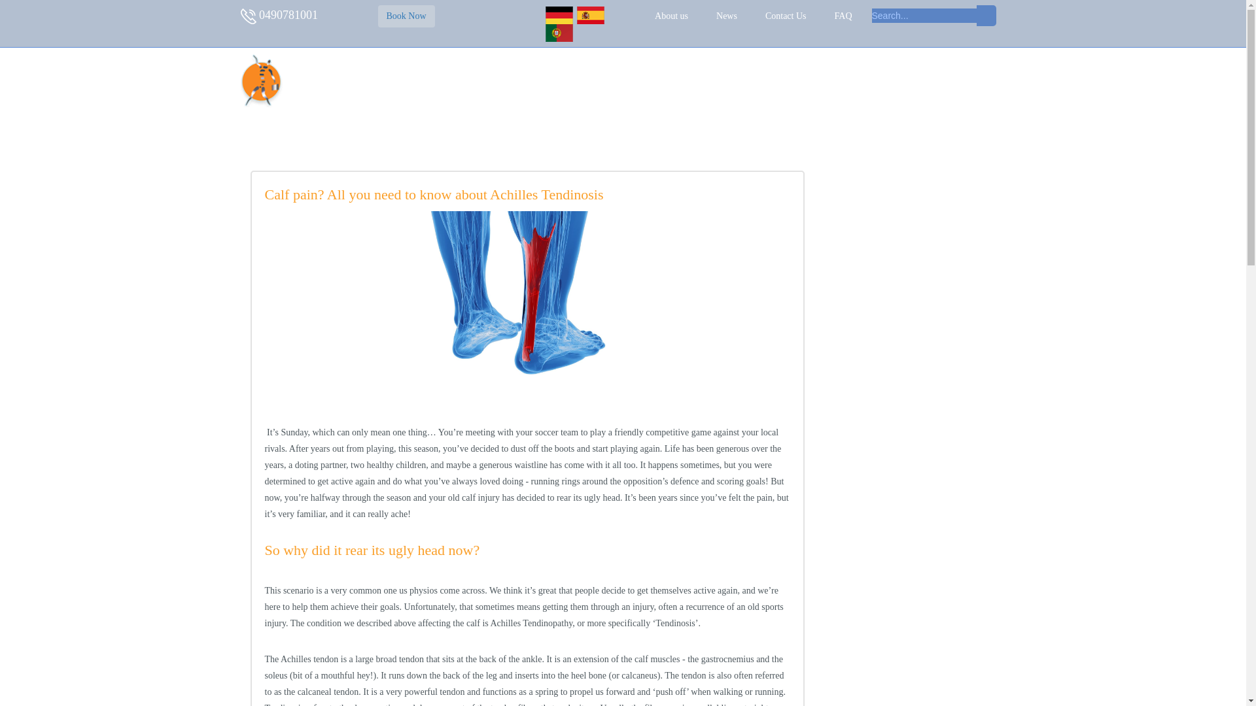 The height and width of the screenshot is (706, 1256). Describe the element at coordinates (406, 16) in the screenshot. I see `Book Now` at that location.